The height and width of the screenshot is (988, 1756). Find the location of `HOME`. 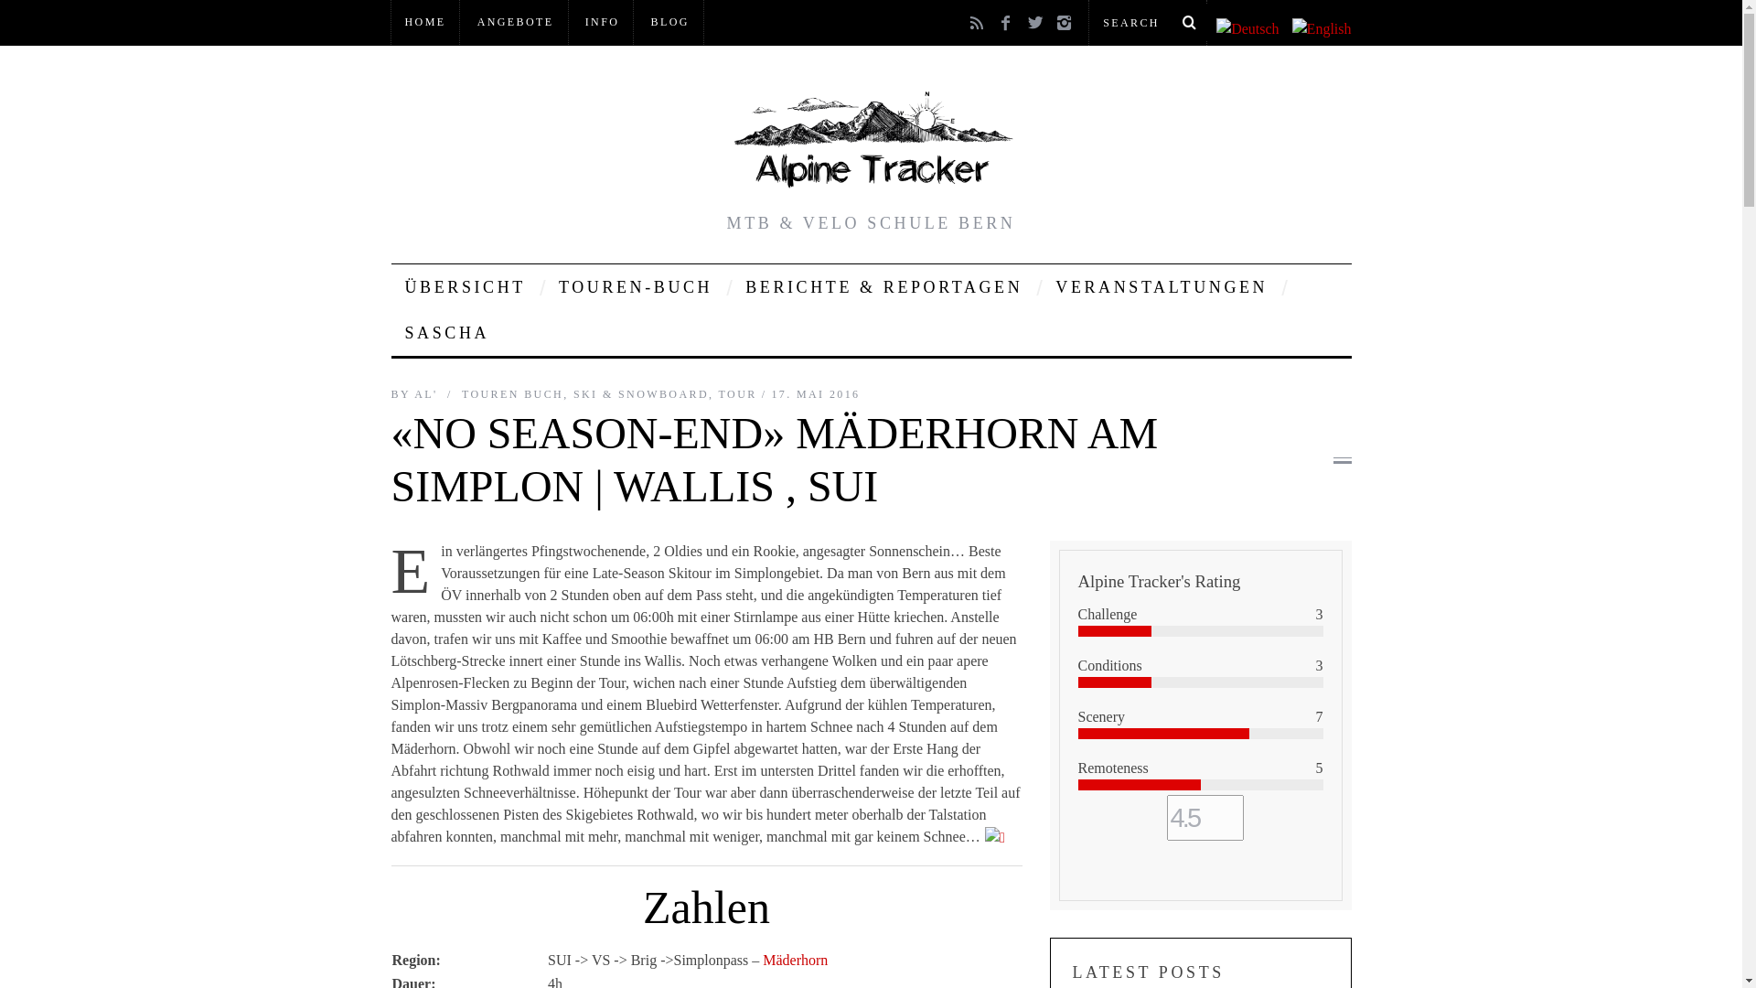

HOME is located at coordinates (426, 22).